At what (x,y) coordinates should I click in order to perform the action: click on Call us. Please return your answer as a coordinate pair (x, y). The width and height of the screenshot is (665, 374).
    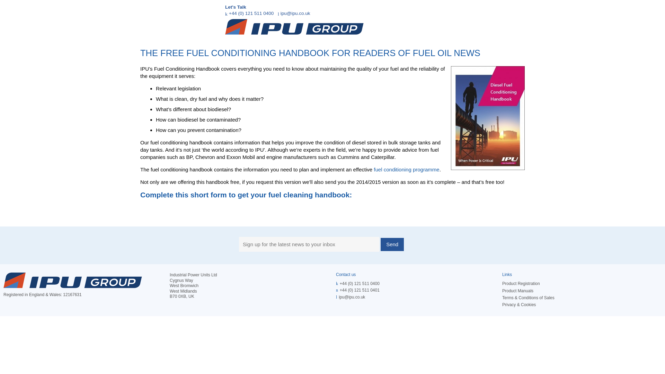
    Looking at the image, I should click on (249, 13).